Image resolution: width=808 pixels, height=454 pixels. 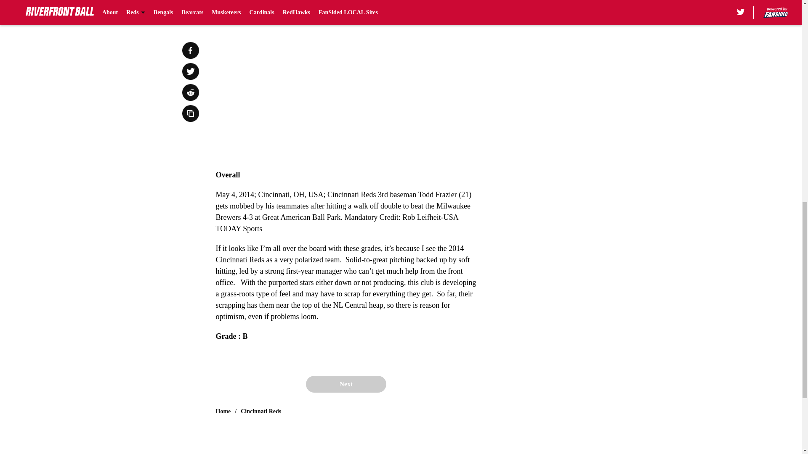 I want to click on Cincinnati Reds, so click(x=261, y=411).